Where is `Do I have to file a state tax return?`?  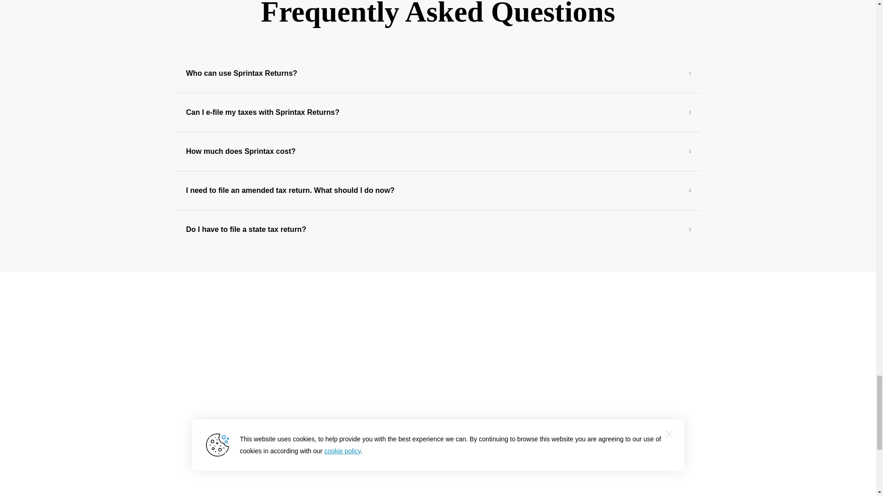 Do I have to file a state tax return? is located at coordinates (438, 230).